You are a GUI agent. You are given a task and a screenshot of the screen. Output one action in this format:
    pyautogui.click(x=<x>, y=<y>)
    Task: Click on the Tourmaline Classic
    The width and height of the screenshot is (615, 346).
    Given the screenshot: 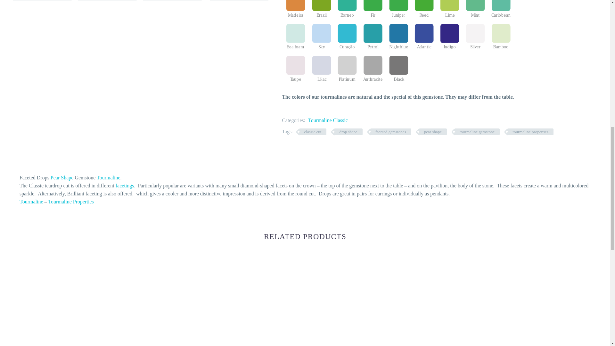 What is the action you would take?
    pyautogui.click(x=328, y=120)
    